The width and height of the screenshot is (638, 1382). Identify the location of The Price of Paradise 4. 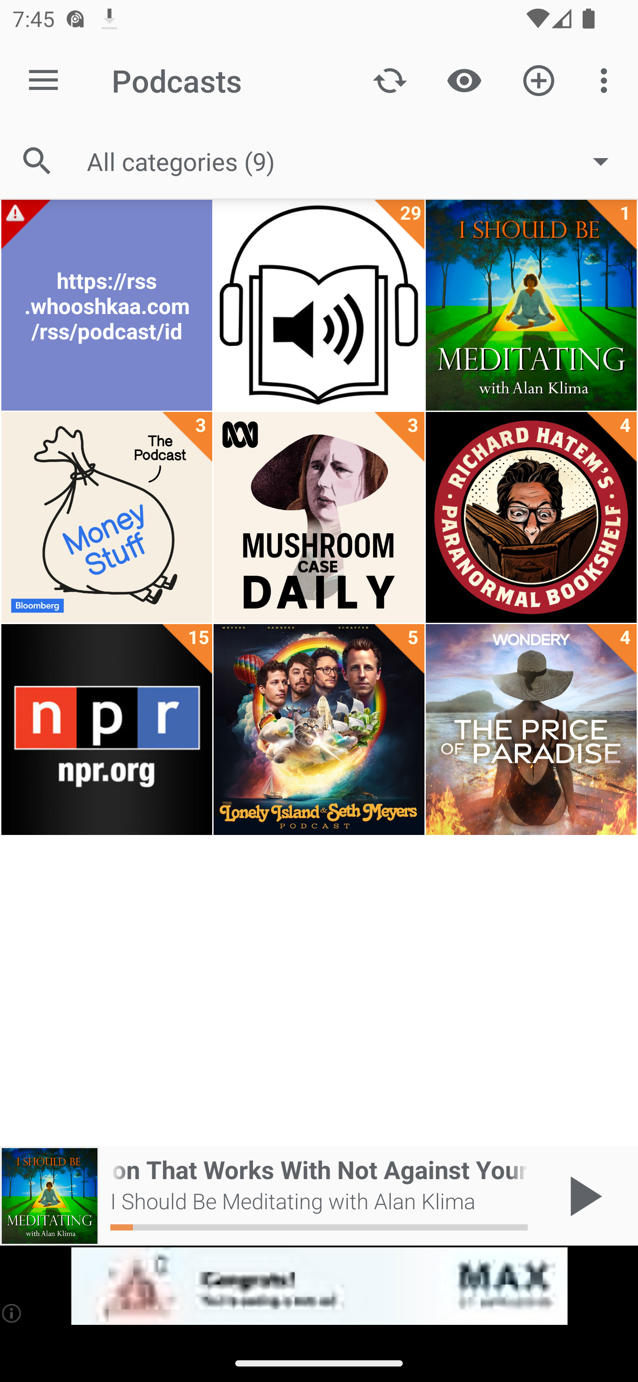
(531, 730).